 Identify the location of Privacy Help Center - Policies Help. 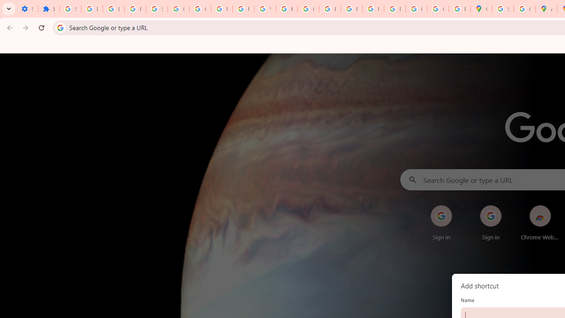
(330, 9).